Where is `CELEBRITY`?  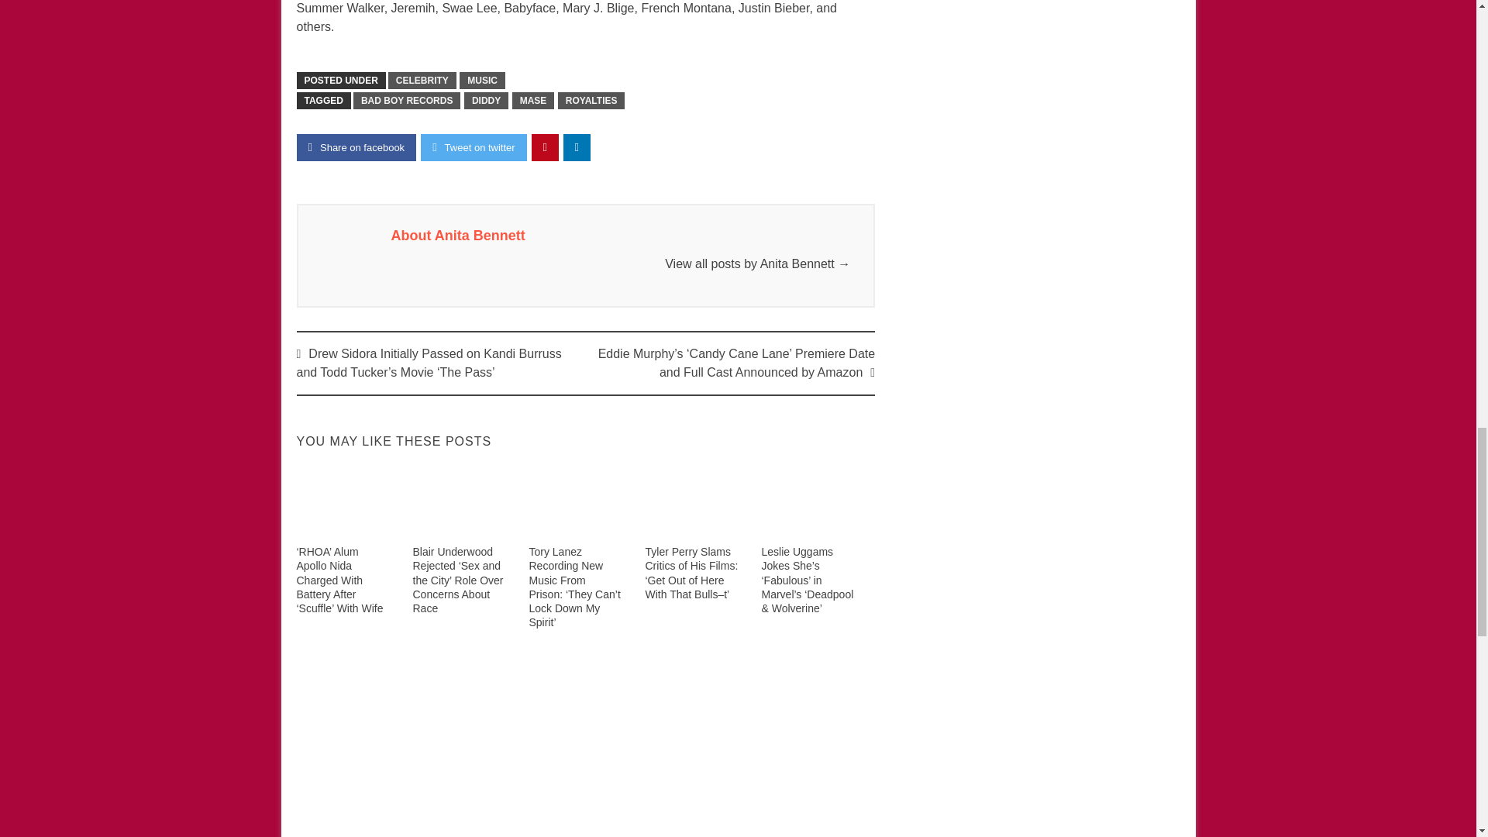
CELEBRITY is located at coordinates (422, 80).